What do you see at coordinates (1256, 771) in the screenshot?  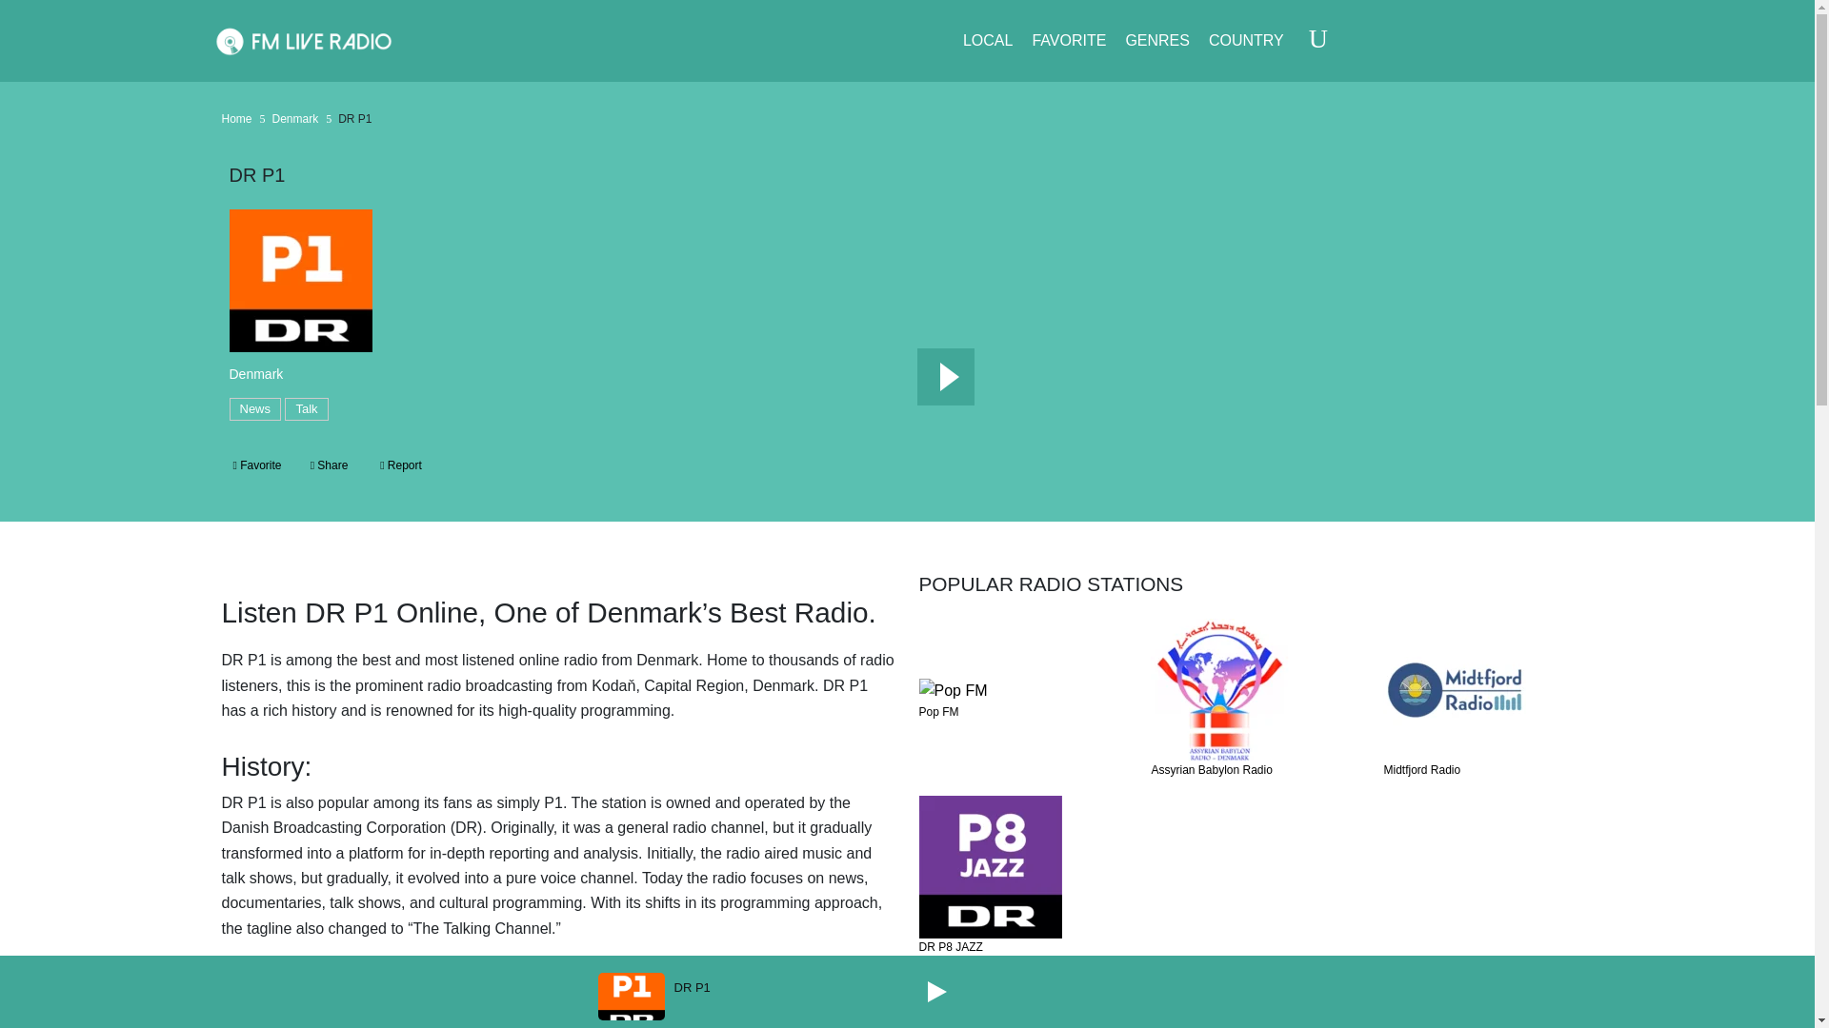 I see `Assyrian Babylon Radio` at bounding box center [1256, 771].